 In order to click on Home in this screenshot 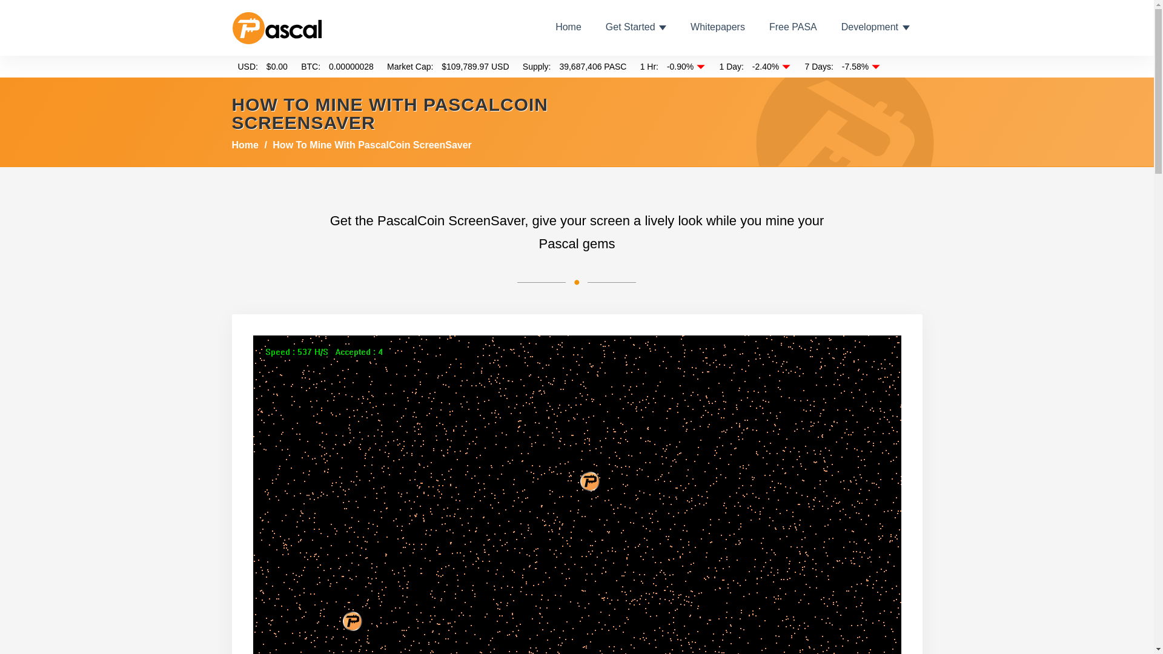, I will do `click(568, 27)`.